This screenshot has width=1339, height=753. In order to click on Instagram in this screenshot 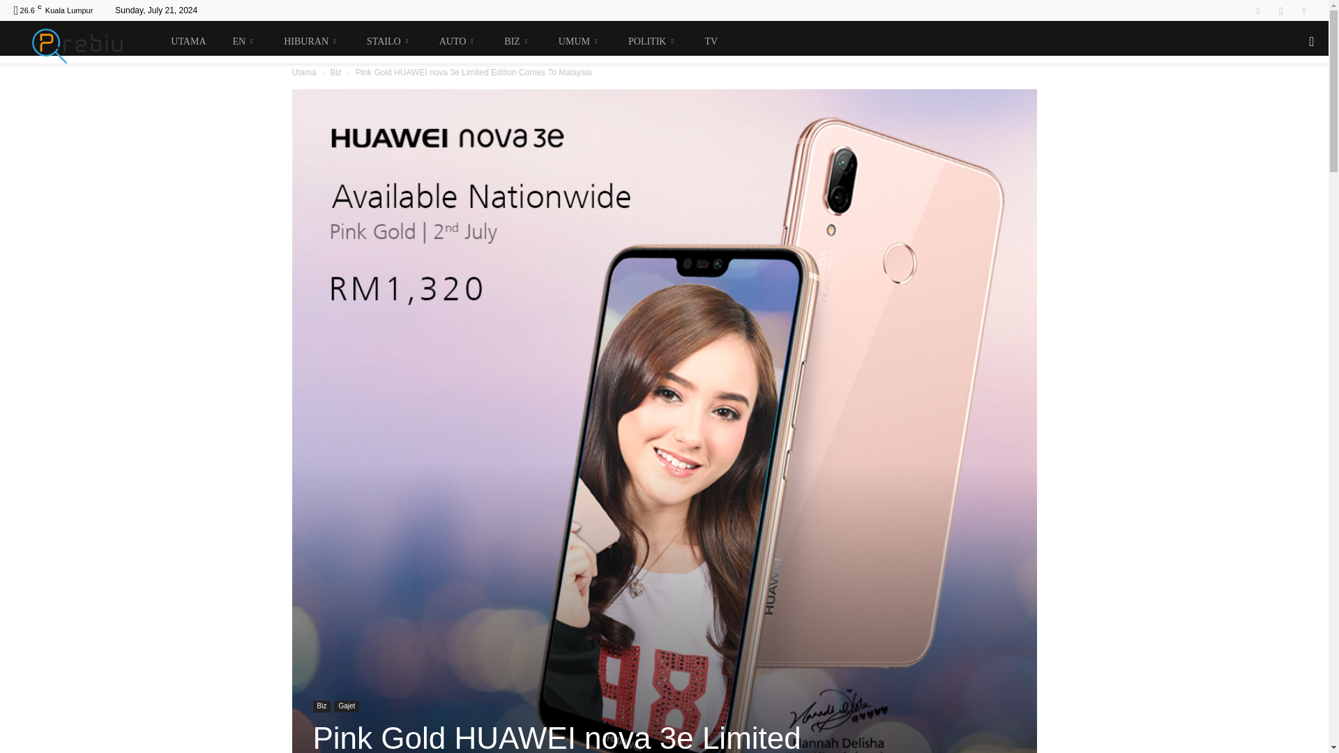, I will do `click(1281, 10)`.